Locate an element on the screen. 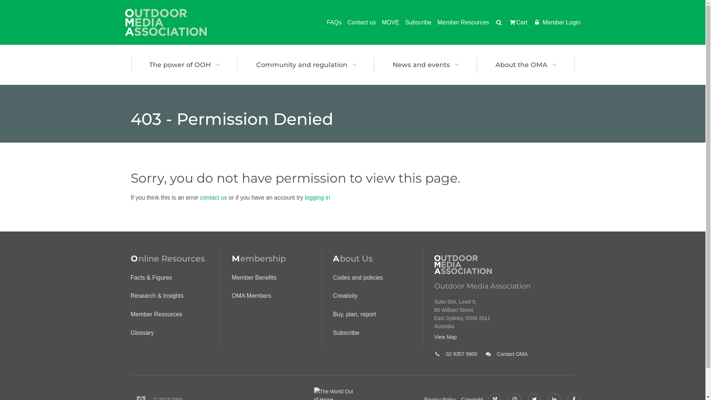 This screenshot has width=711, height=400. Cart is located at coordinates (515, 22).